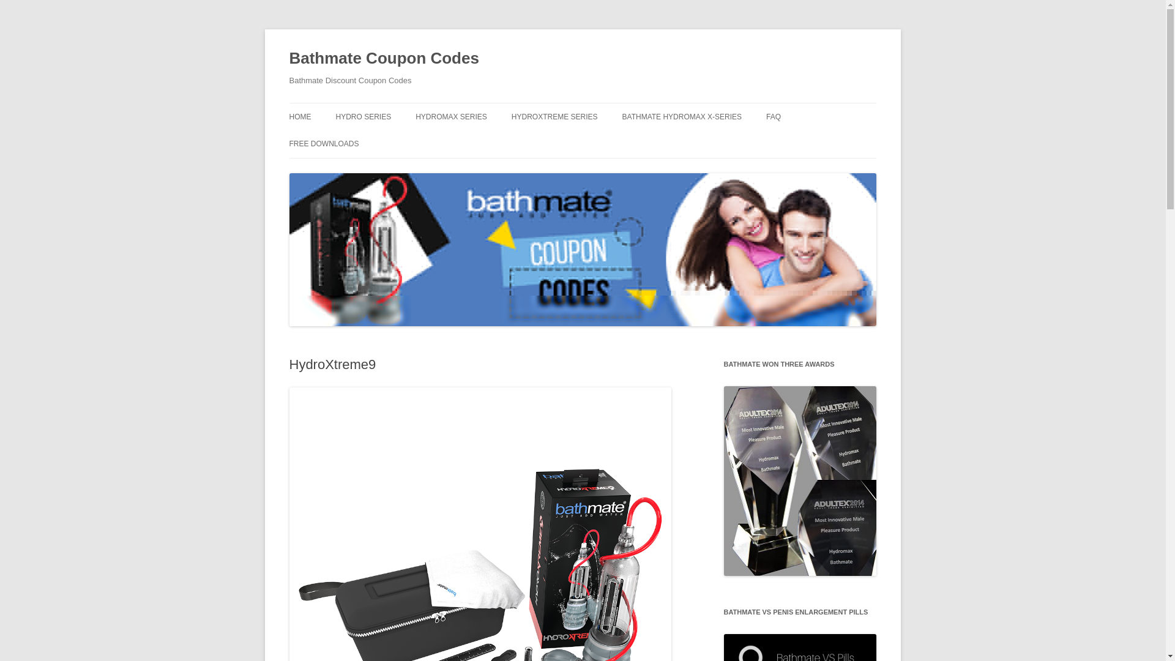 This screenshot has height=661, width=1175. I want to click on HYDROXTREME SERIES, so click(554, 116).